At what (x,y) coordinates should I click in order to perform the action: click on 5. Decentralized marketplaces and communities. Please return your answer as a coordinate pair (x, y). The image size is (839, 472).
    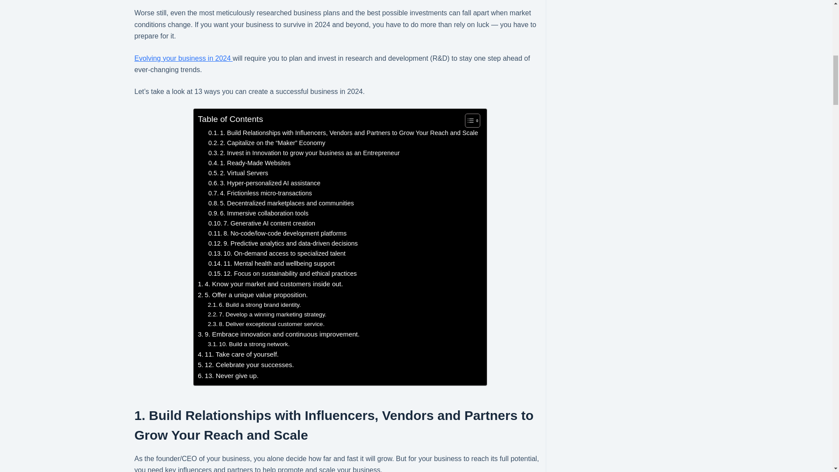
    Looking at the image, I should click on (281, 203).